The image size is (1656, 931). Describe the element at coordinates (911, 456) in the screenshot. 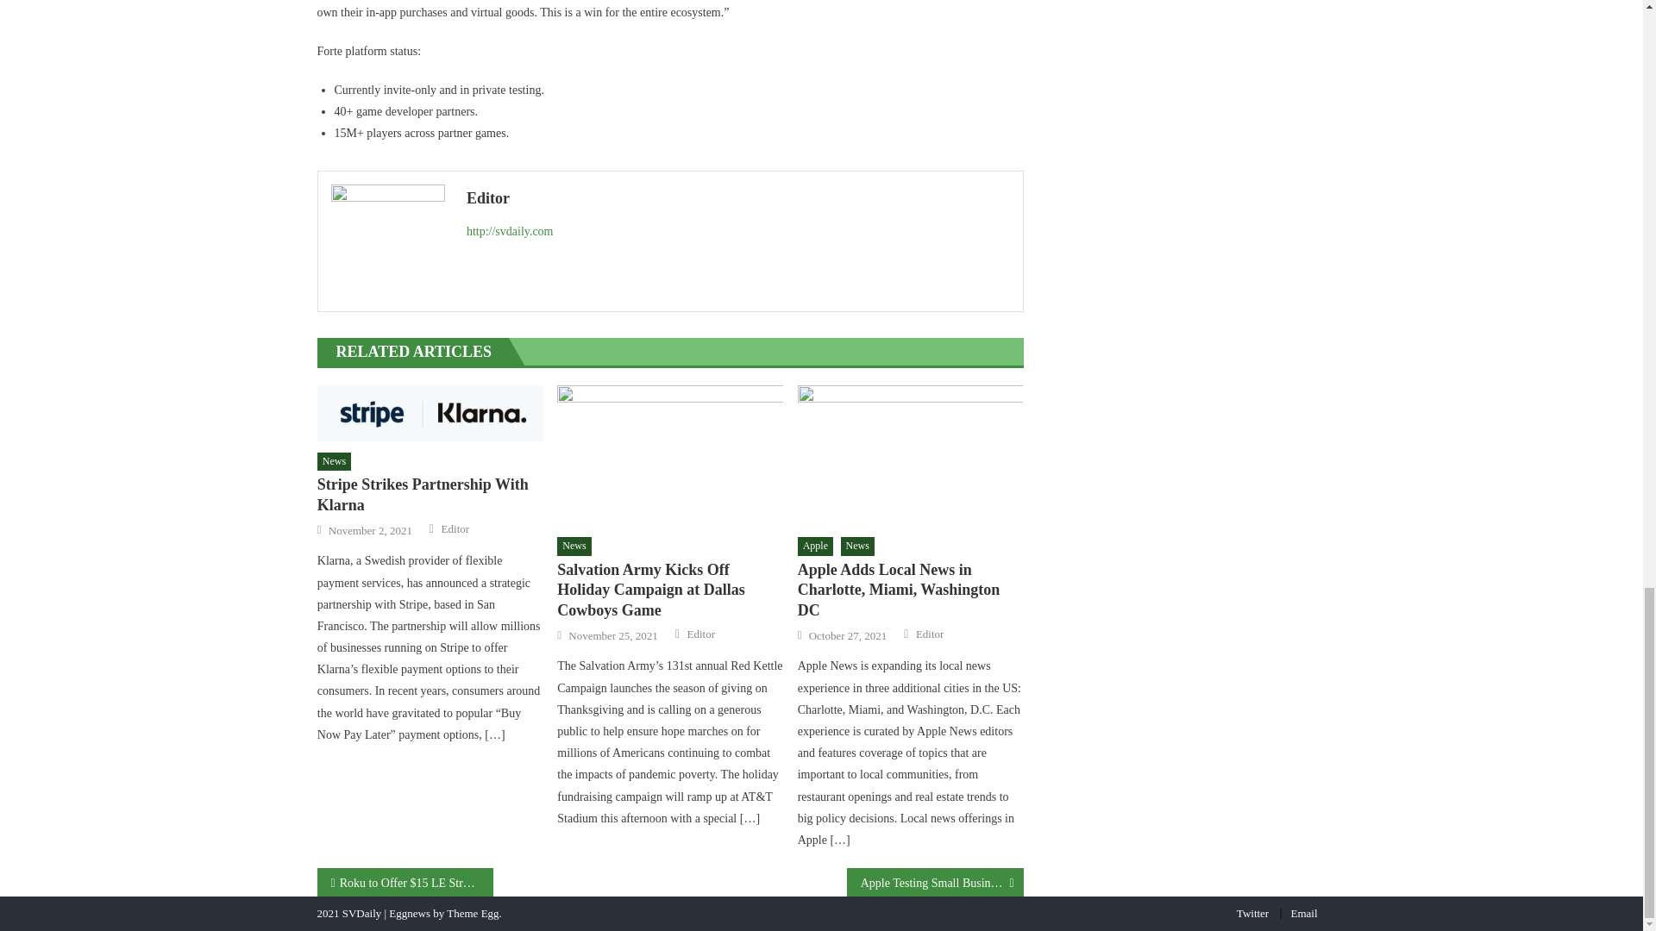

I see `Apple Adds Local News in Charlotte, Miami, Washington DC` at that location.